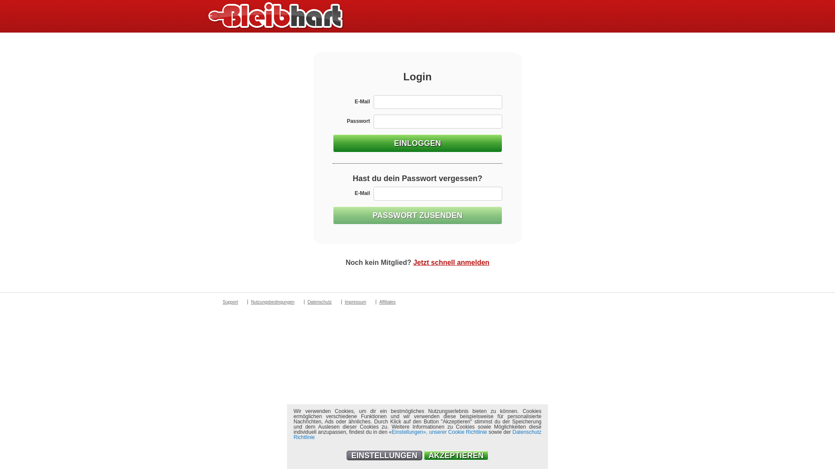 The width and height of the screenshot is (835, 469). I want to click on Einstellungen, so click(407, 432).